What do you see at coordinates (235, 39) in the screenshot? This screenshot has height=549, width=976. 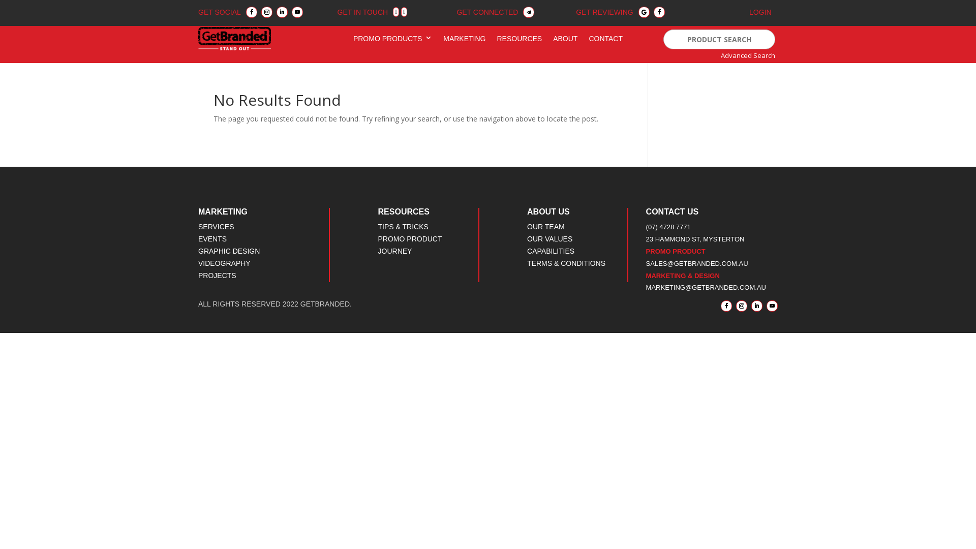 I see `Get_Branded_Logo_mono_double` at bounding box center [235, 39].